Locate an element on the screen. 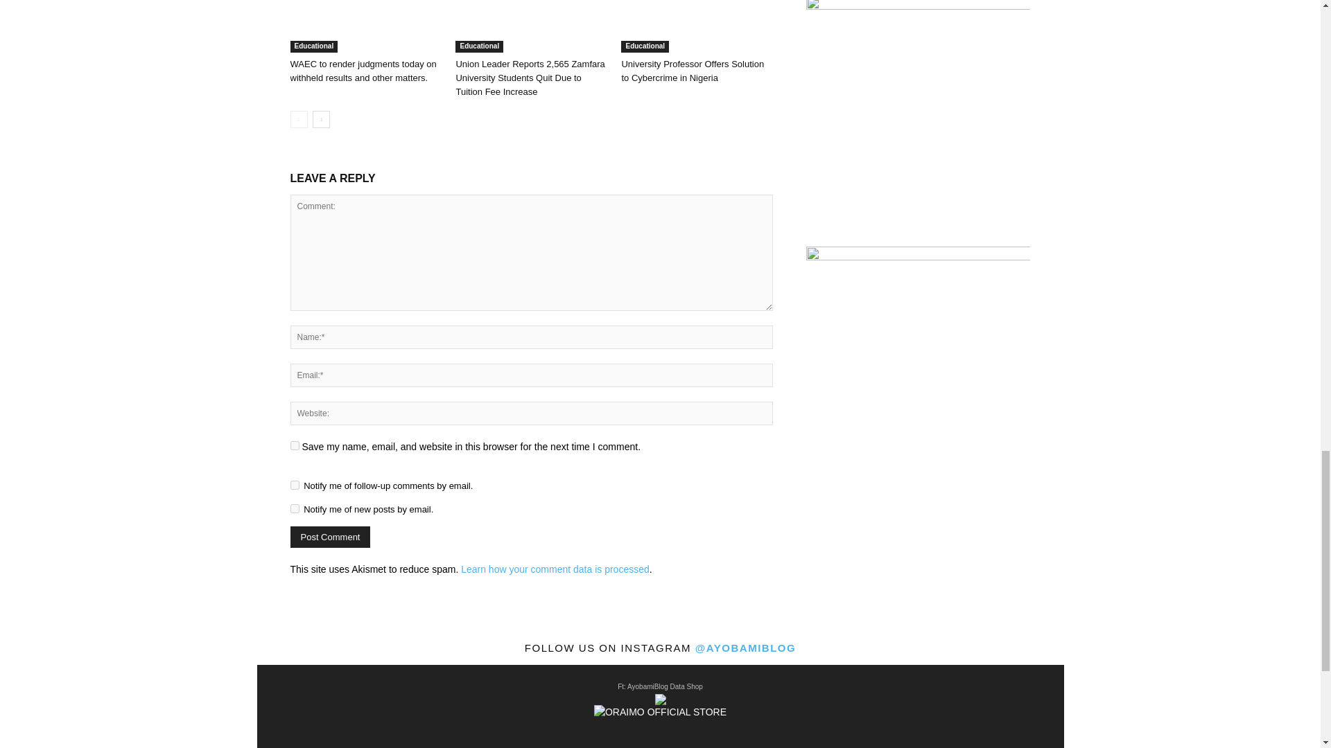 The image size is (1331, 748). subscribe is located at coordinates (294, 485).